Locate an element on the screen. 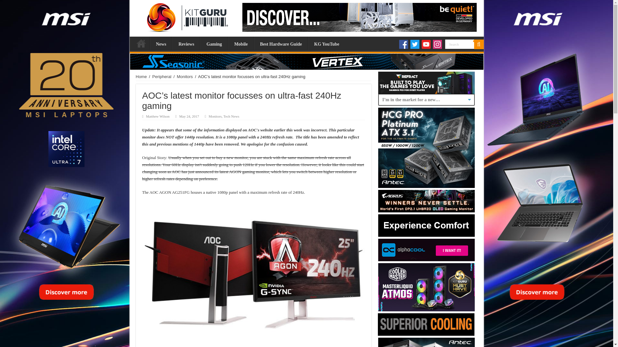  Facebook is located at coordinates (404, 44).